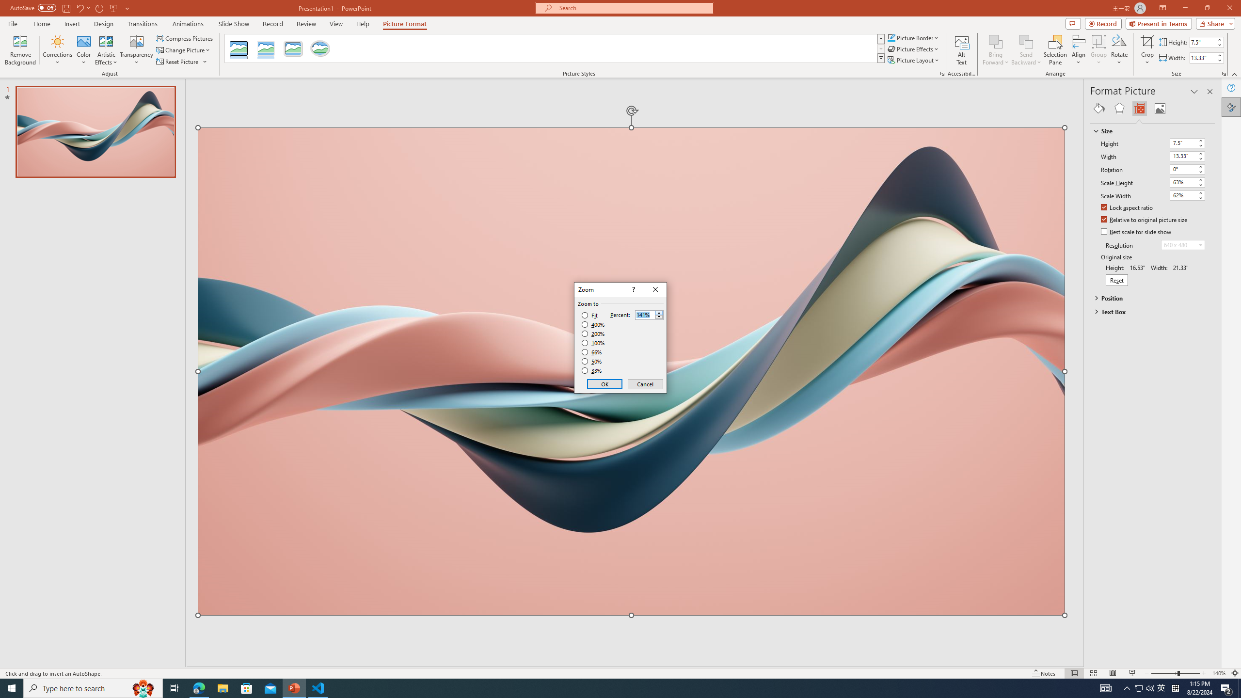 This screenshot has height=698, width=1241. Describe the element at coordinates (891, 38) in the screenshot. I see `Picture Border Blue, Accent 1` at that location.